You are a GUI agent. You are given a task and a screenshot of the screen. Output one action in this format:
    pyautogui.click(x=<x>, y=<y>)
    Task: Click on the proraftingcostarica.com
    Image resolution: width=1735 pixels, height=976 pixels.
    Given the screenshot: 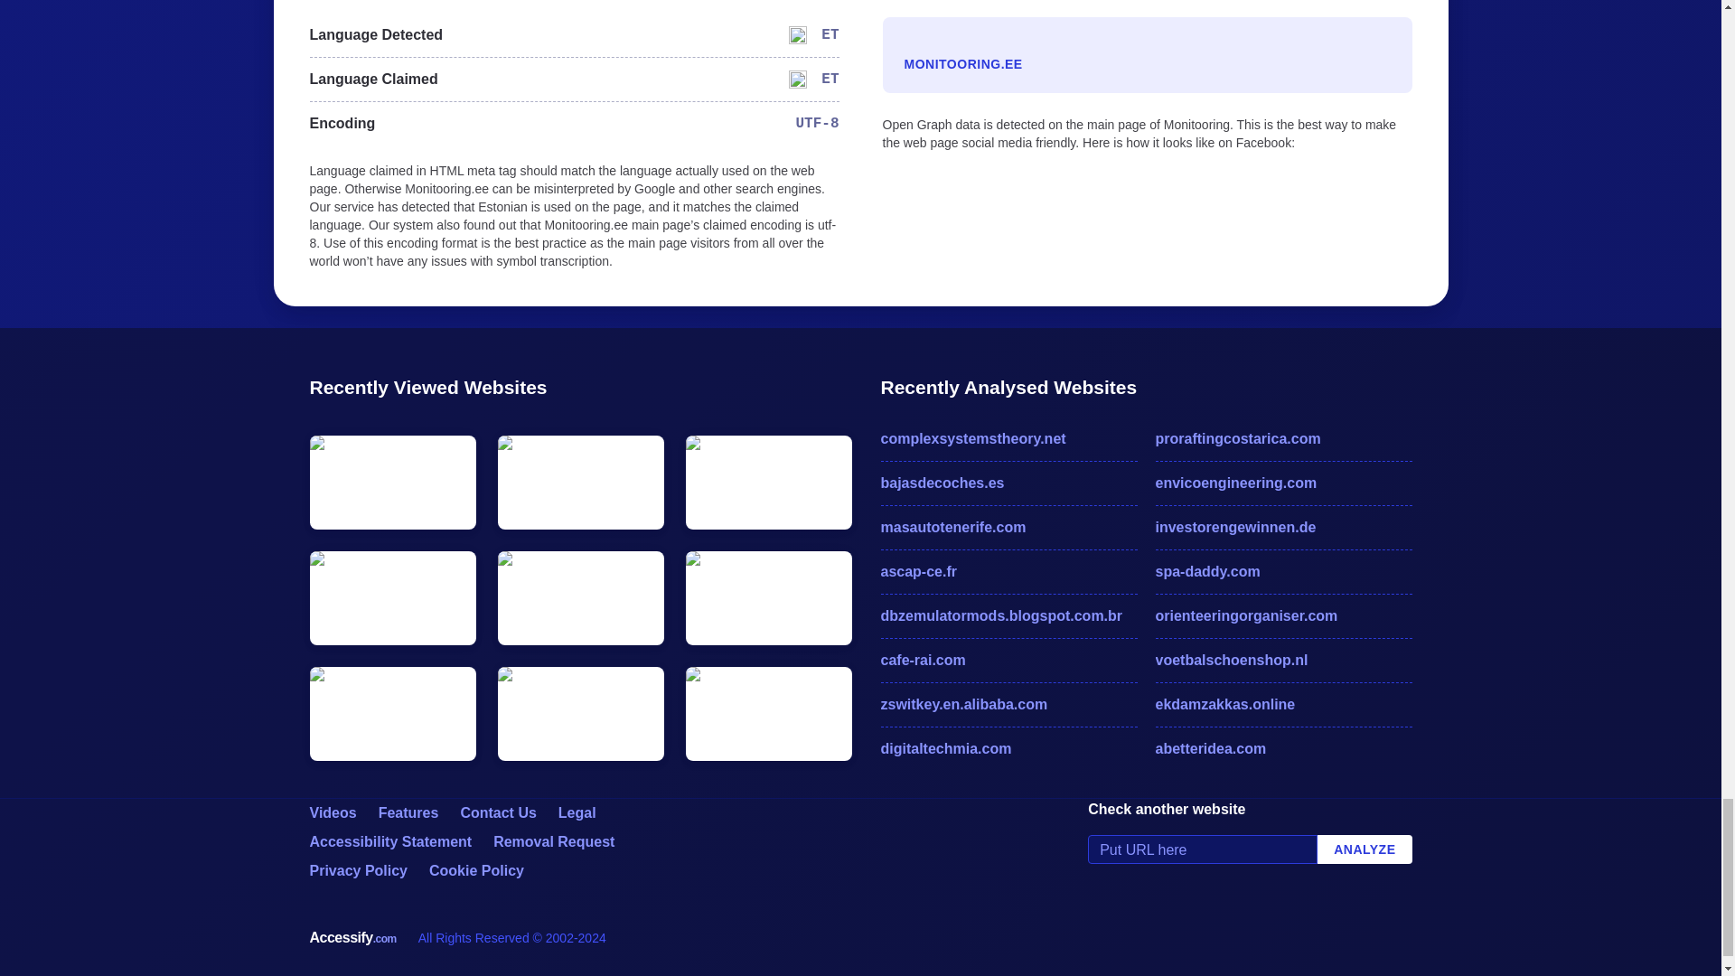 What is the action you would take?
    pyautogui.click(x=1283, y=439)
    